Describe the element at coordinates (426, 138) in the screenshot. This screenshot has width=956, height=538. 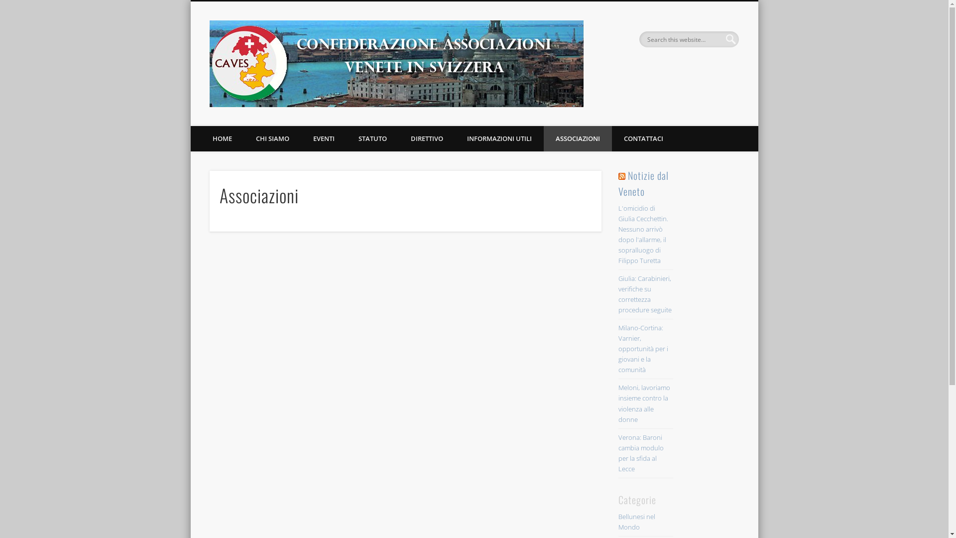
I see `DIRETTIVO` at that location.